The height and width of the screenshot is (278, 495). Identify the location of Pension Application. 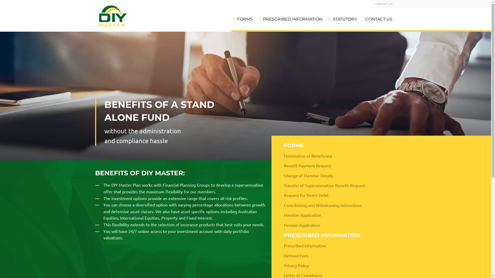
(336, 225).